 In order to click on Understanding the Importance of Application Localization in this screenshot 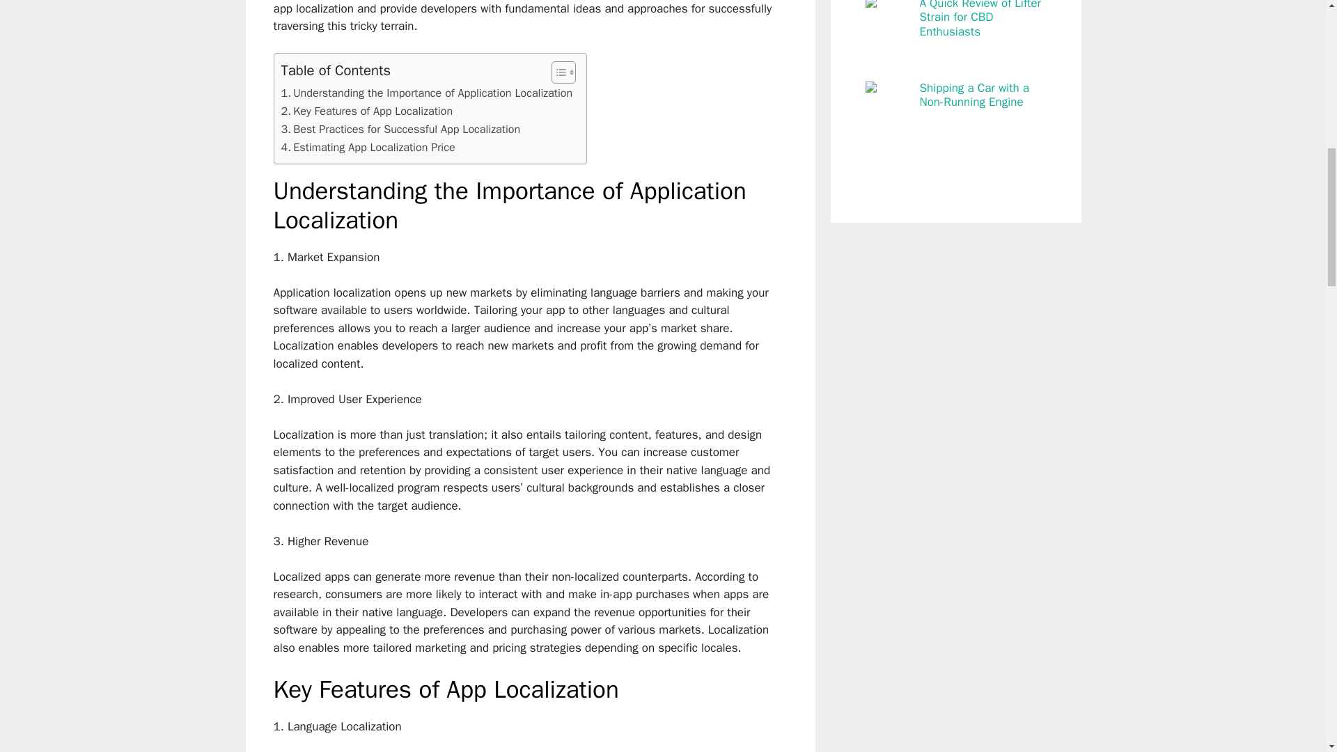, I will do `click(427, 93)`.